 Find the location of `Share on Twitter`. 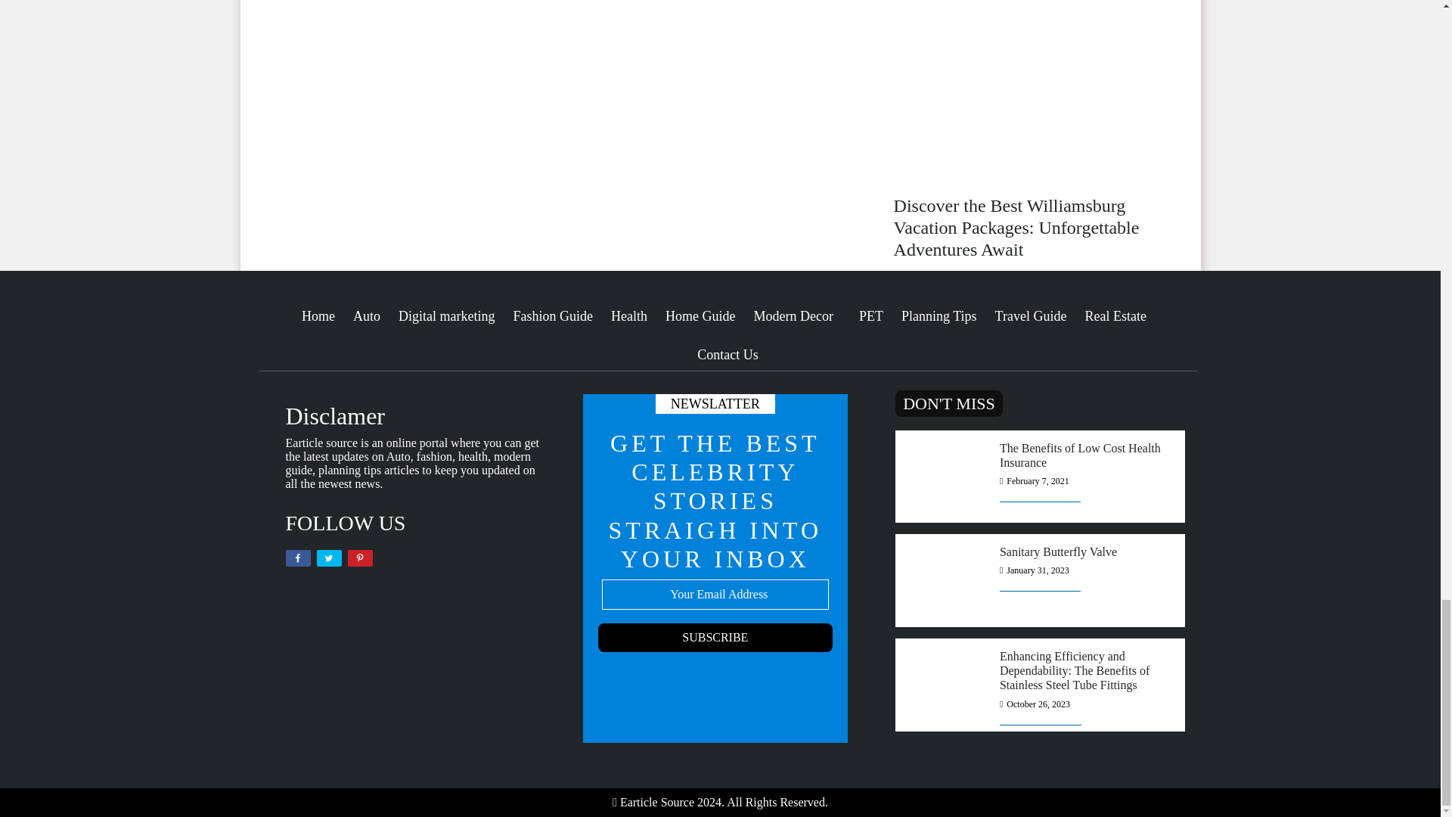

Share on Twitter is located at coordinates (328, 558).